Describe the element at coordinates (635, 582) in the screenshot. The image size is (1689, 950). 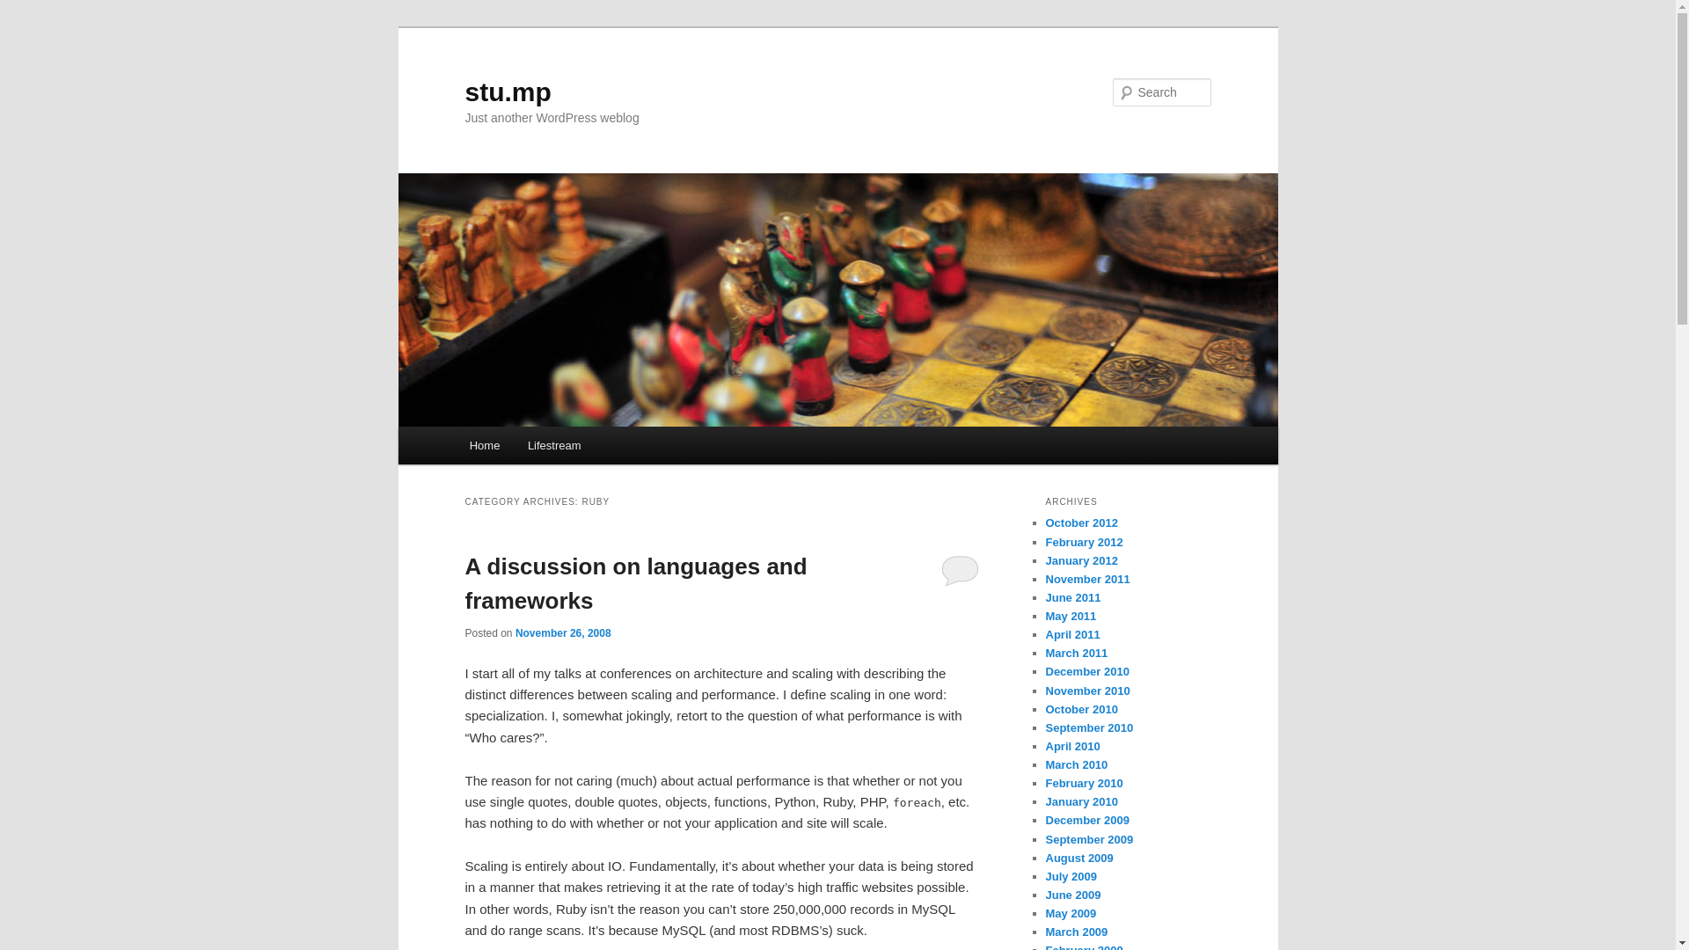
I see `A discussion on languages and frameworks` at that location.